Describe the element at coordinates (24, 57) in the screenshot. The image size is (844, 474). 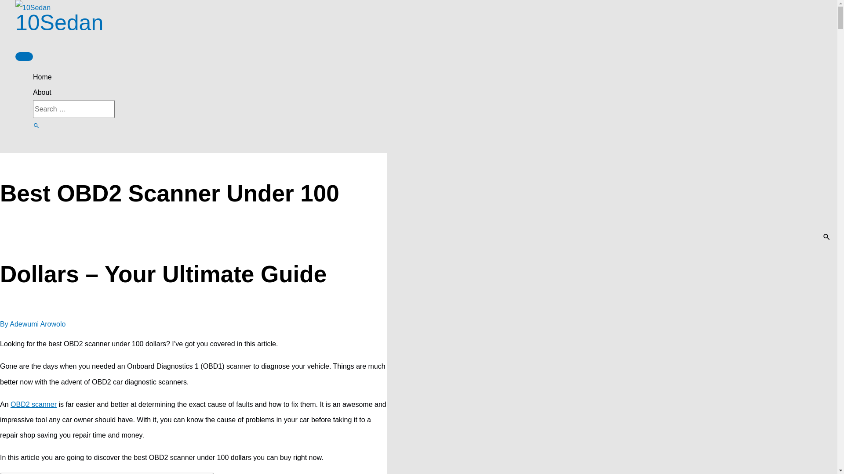
I see `Main Menu` at that location.